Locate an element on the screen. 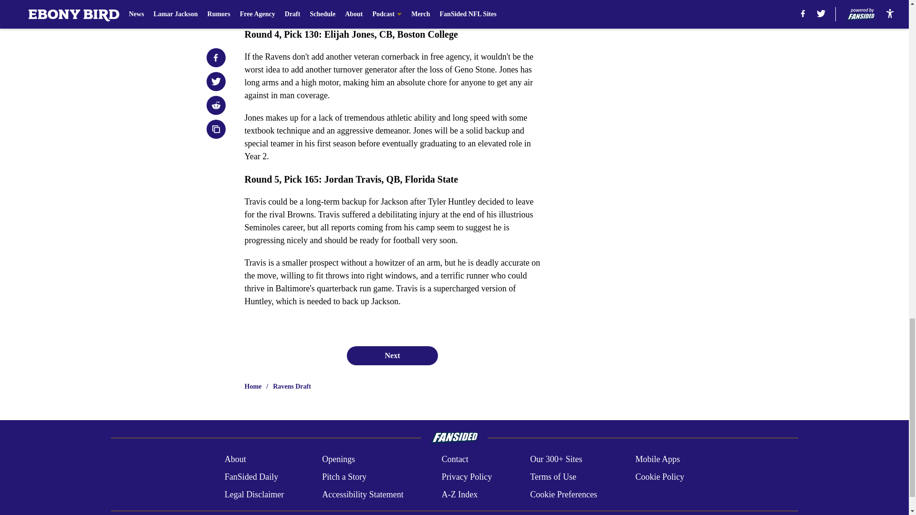 Image resolution: width=916 pixels, height=515 pixels. Next is located at coordinates (392, 355).